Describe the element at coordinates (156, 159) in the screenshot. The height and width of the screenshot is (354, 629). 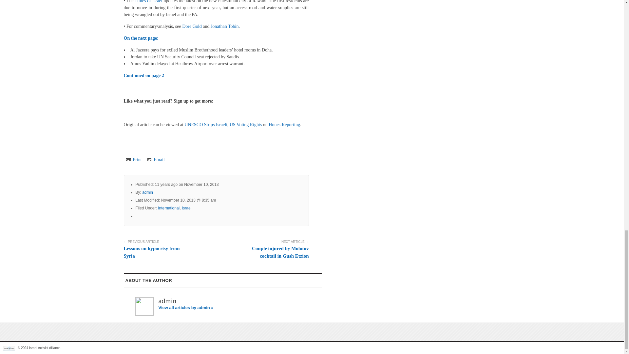
I see `Email Article` at that location.